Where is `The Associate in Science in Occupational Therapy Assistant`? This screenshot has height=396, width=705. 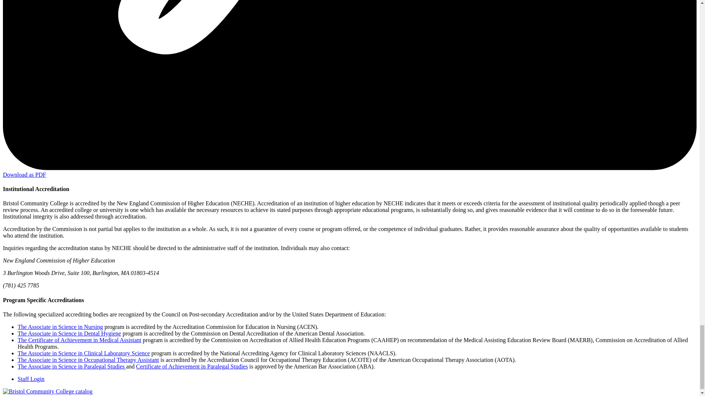 The Associate in Science in Occupational Therapy Assistant is located at coordinates (88, 360).